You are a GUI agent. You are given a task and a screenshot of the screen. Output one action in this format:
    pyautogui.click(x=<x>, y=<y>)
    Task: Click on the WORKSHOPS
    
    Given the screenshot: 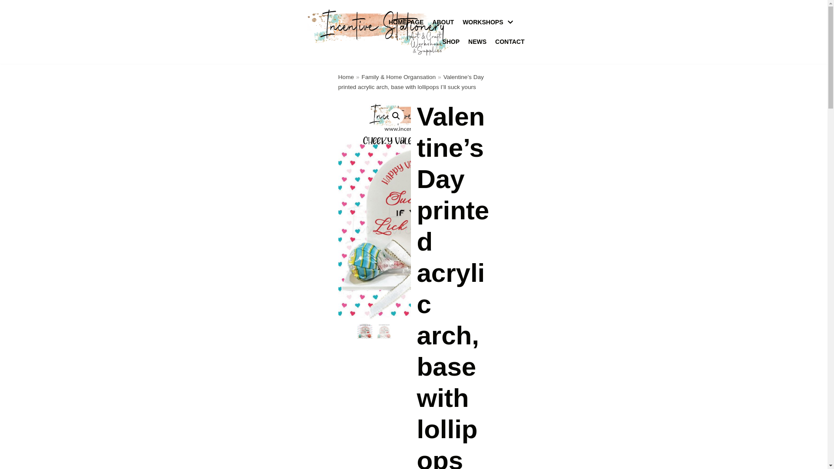 What is the action you would take?
    pyautogui.click(x=489, y=22)
    